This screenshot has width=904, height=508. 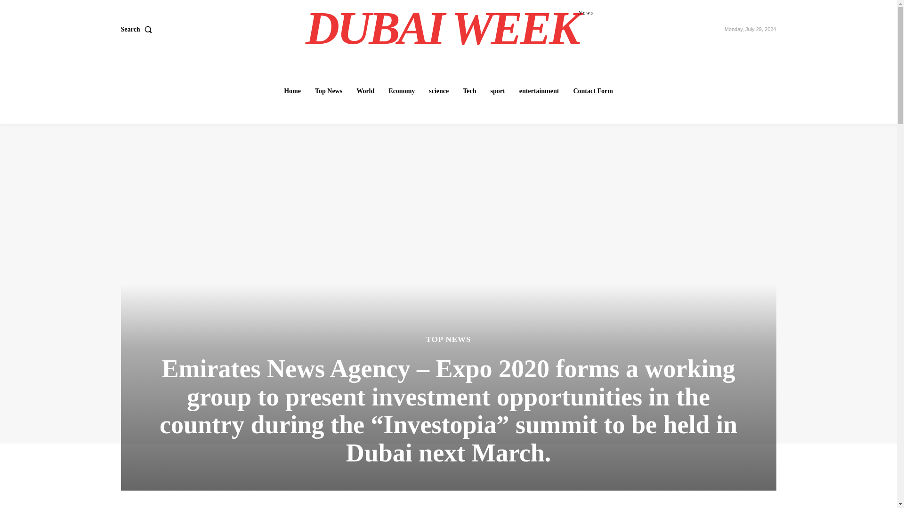 I want to click on sport, so click(x=137, y=30).